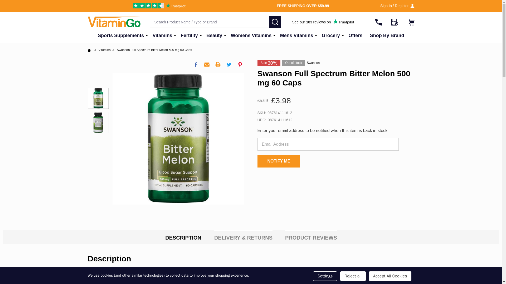 Image resolution: width=506 pixels, height=284 pixels. What do you see at coordinates (411, 22) in the screenshot?
I see `Cart` at bounding box center [411, 22].